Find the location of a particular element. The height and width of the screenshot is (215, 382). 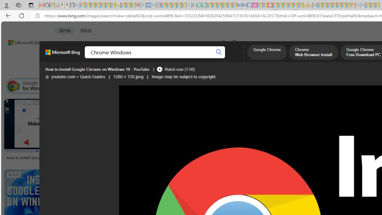

Cheap Car Rentals - Save70.com - Sleeping is located at coordinates (239, 5).